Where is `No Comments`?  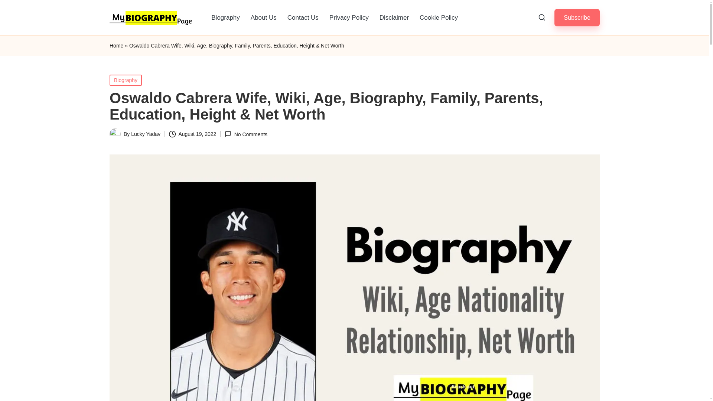 No Comments is located at coordinates (246, 134).